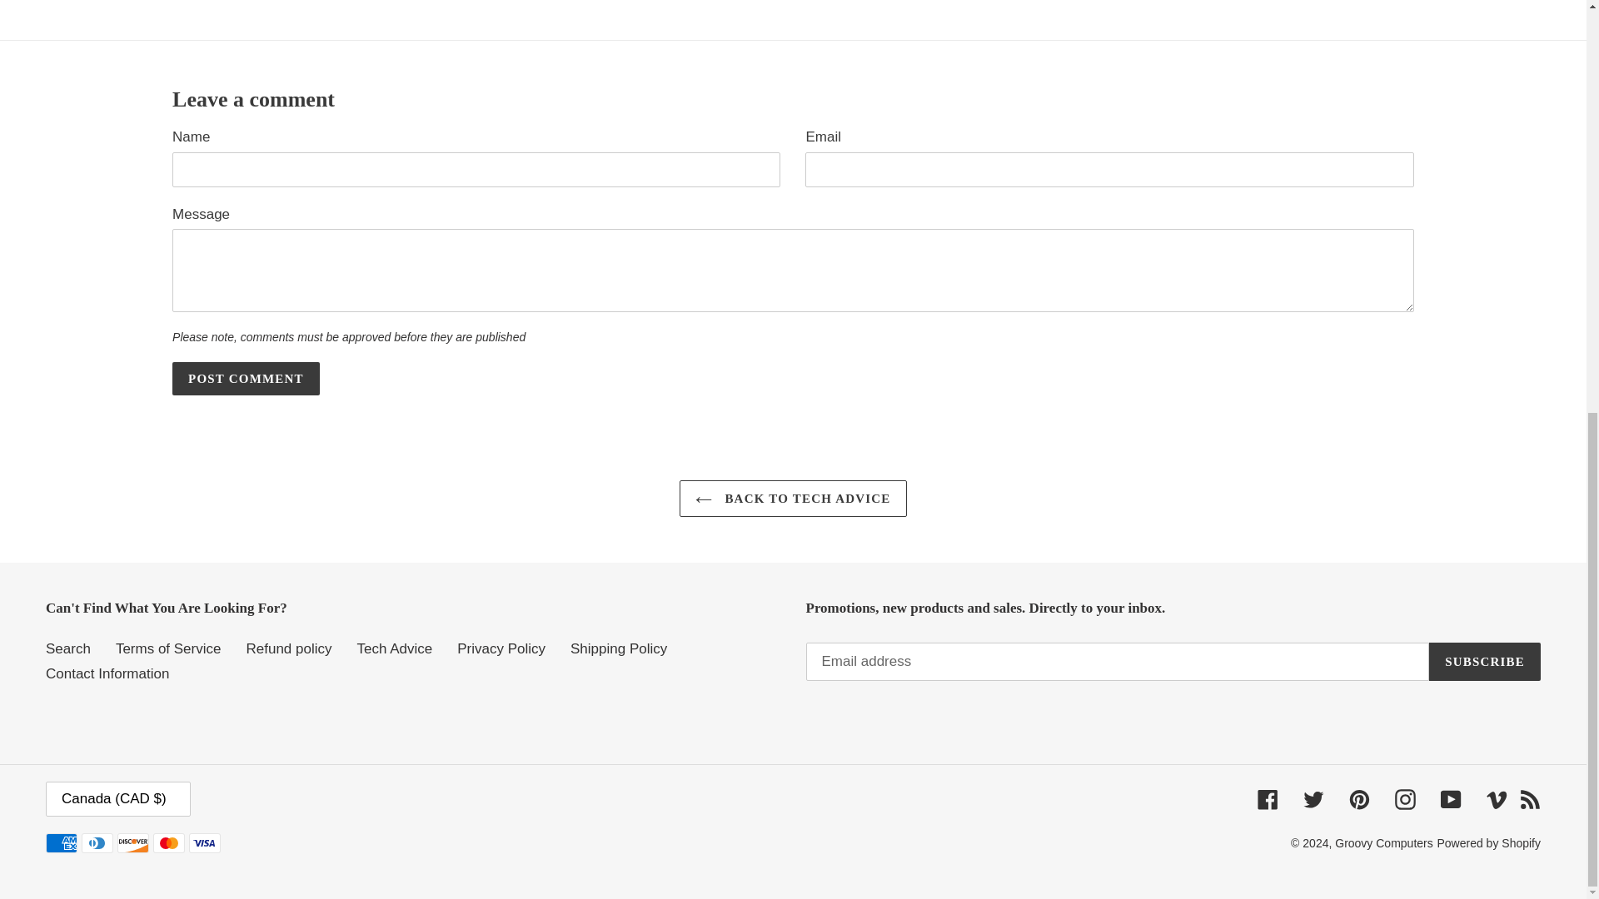  I want to click on Tech Advice, so click(394, 649).